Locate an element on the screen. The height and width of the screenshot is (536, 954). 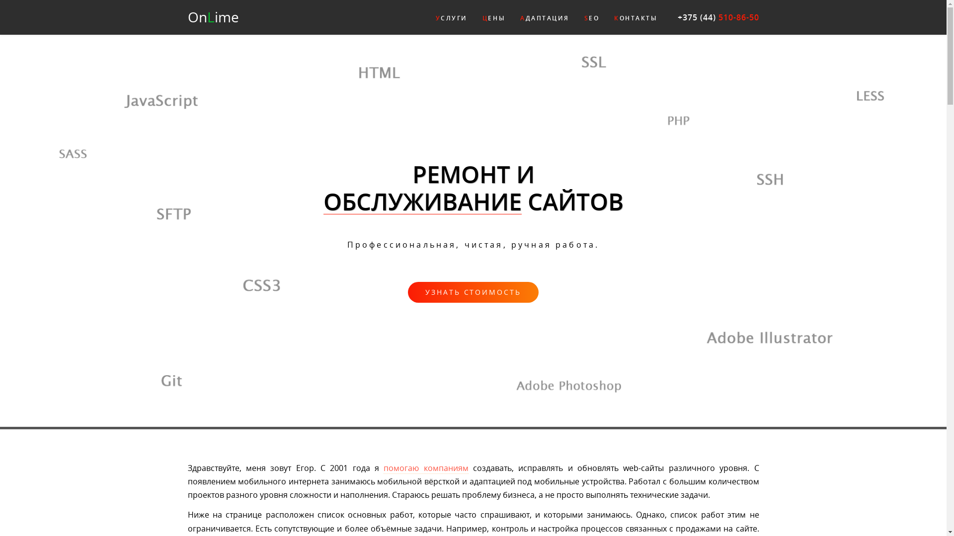
+375 (44) 510-86-50 is located at coordinates (718, 18).